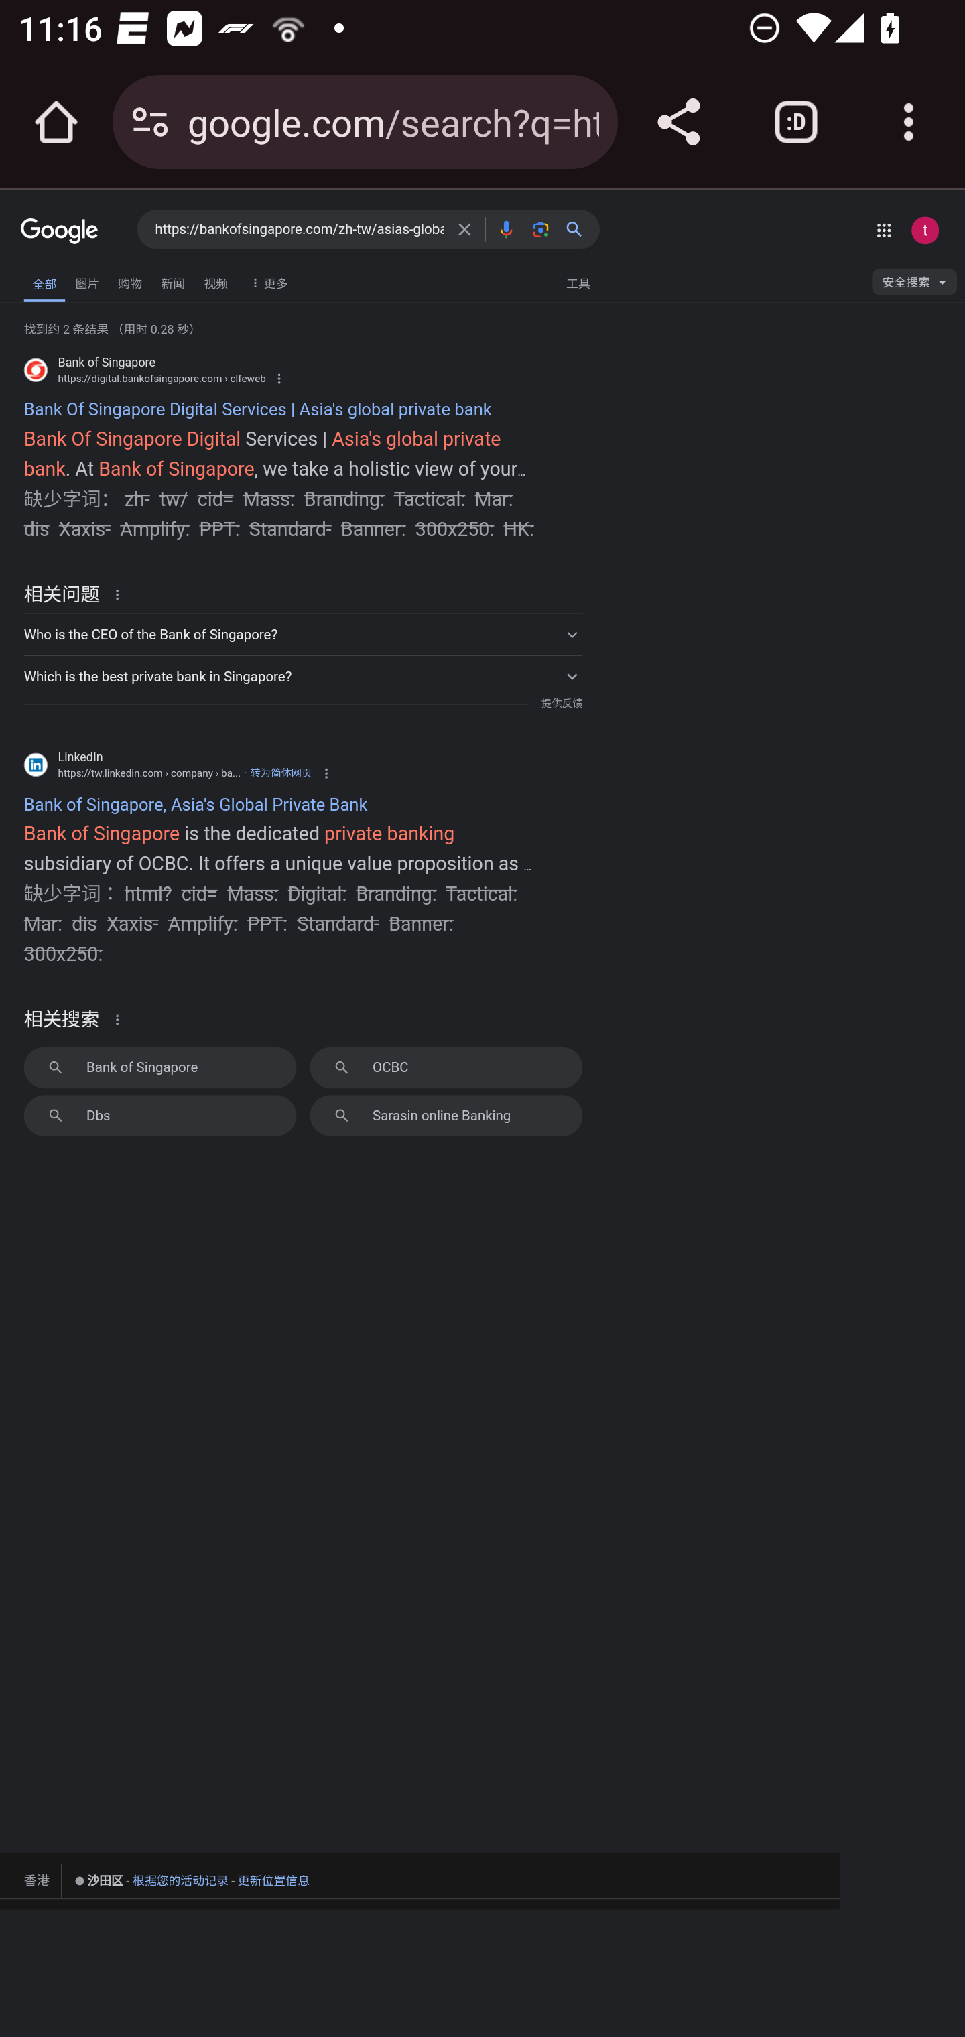 The width and height of the screenshot is (965, 2037). I want to click on 安全搜索, so click(914, 285).